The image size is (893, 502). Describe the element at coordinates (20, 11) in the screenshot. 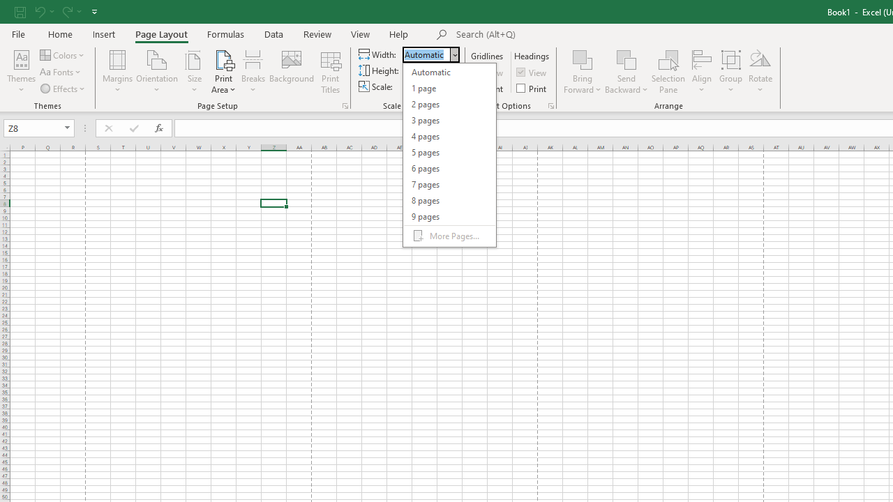

I see `Save` at that location.